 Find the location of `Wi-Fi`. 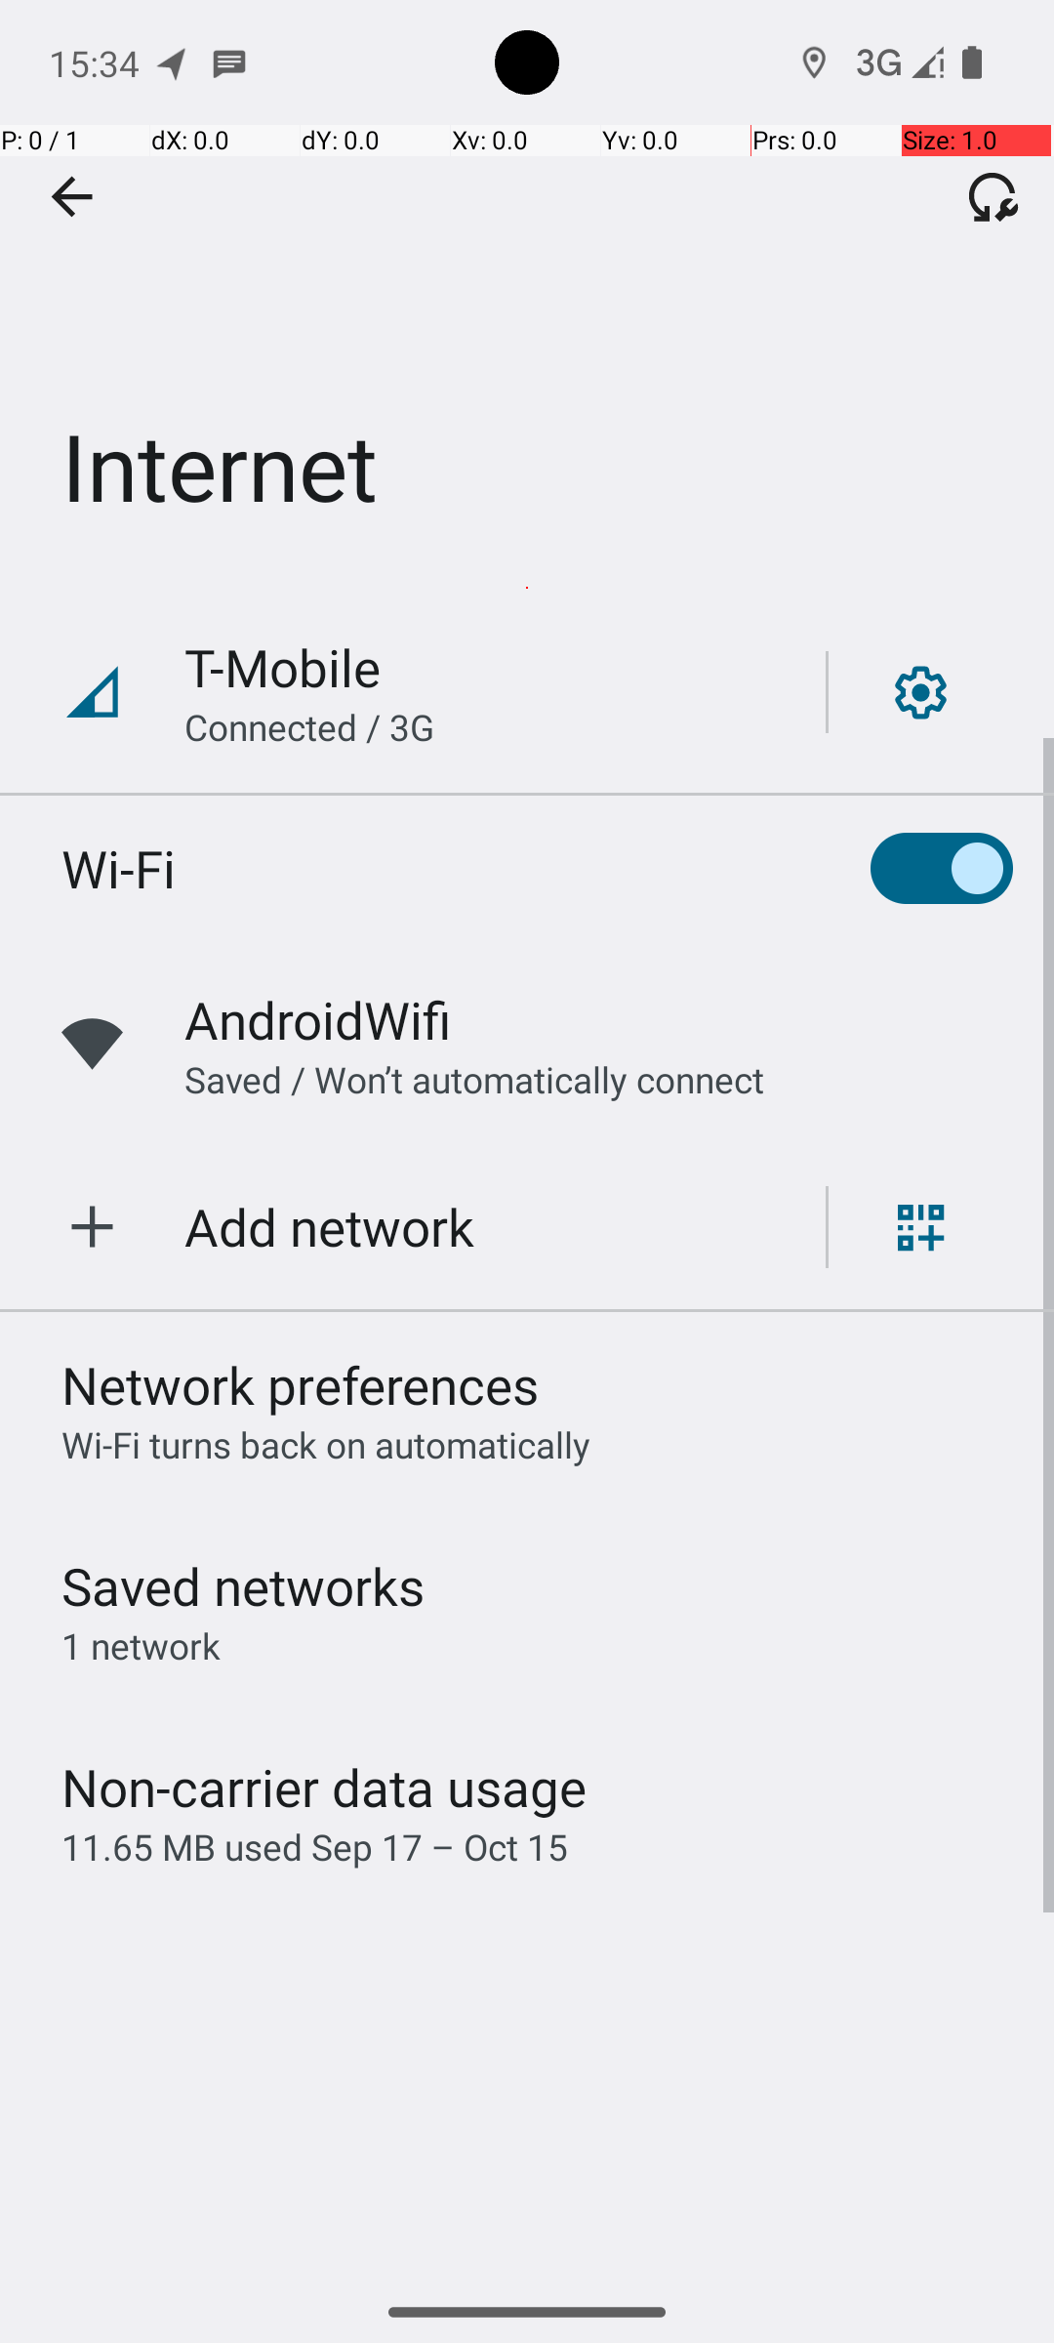

Wi-Fi is located at coordinates (119, 869).